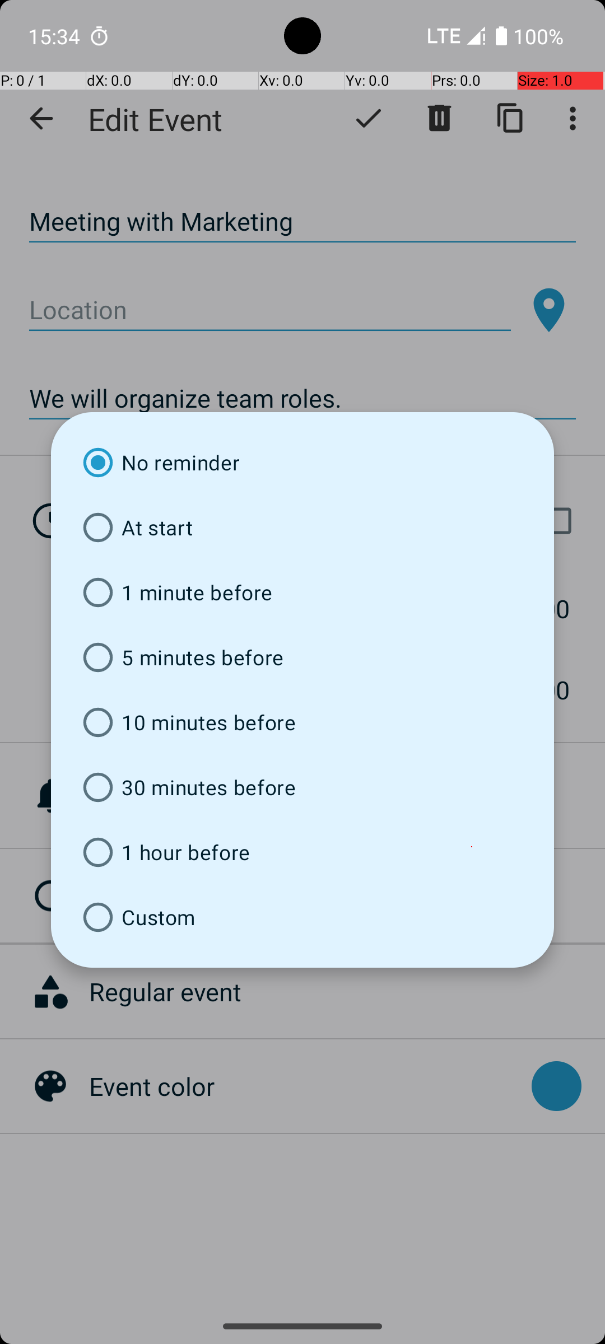 The height and width of the screenshot is (1344, 605). Describe the element at coordinates (302, 592) in the screenshot. I see `1 minute before` at that location.